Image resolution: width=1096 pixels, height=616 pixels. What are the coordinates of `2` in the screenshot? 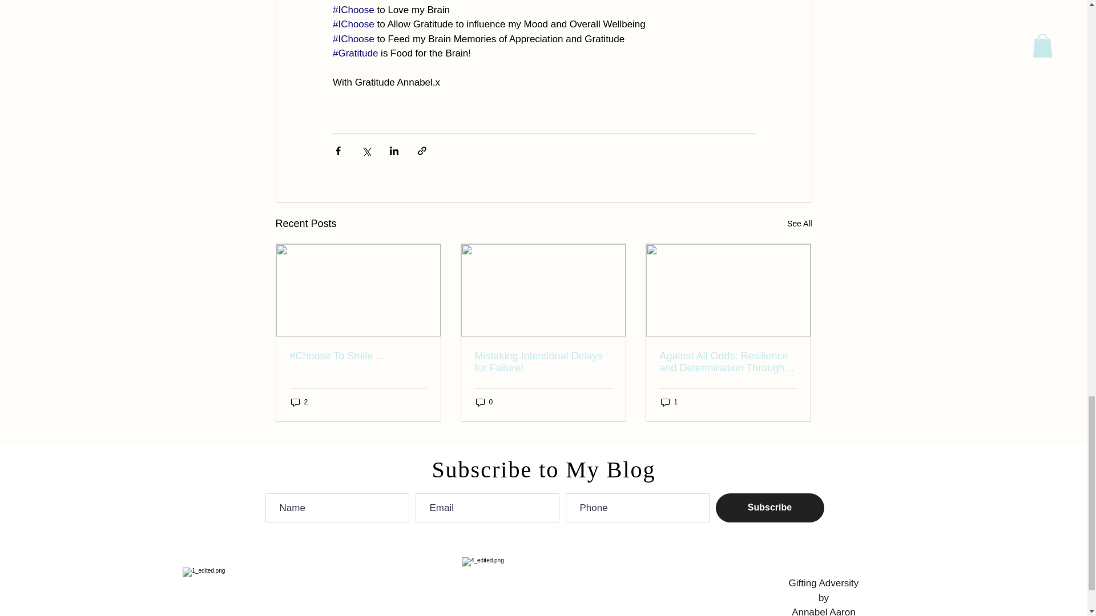 It's located at (299, 402).